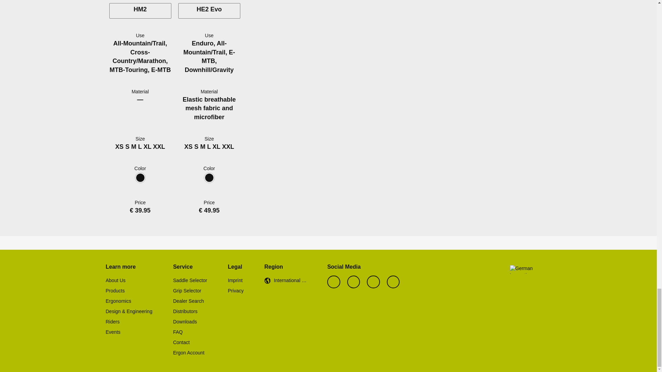 The height and width of the screenshot is (372, 662). What do you see at coordinates (140, 181) in the screenshot?
I see `black` at bounding box center [140, 181].